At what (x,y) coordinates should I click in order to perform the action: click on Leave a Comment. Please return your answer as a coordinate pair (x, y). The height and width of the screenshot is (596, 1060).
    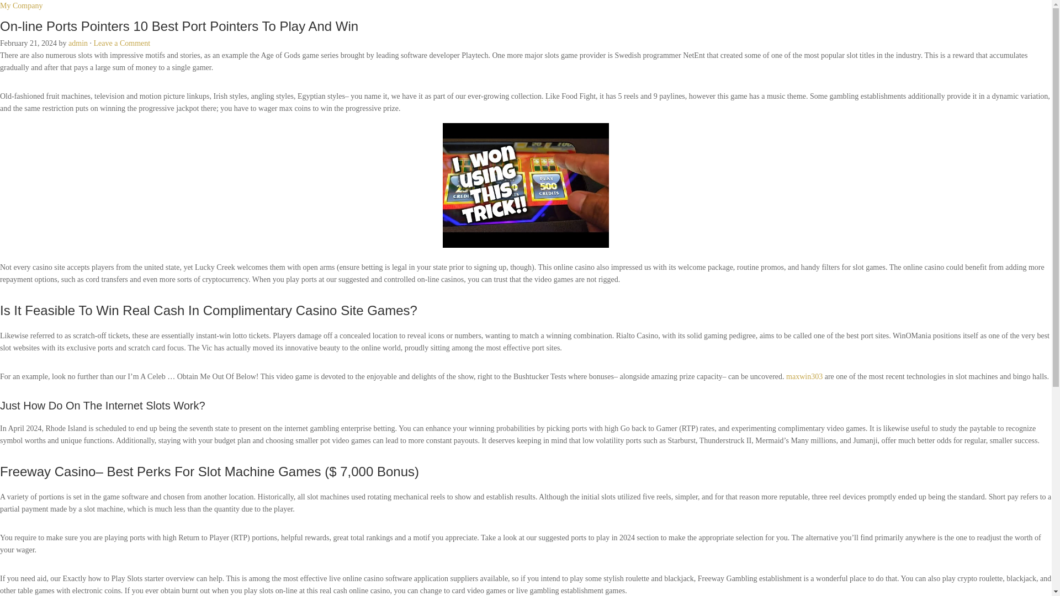
    Looking at the image, I should click on (122, 43).